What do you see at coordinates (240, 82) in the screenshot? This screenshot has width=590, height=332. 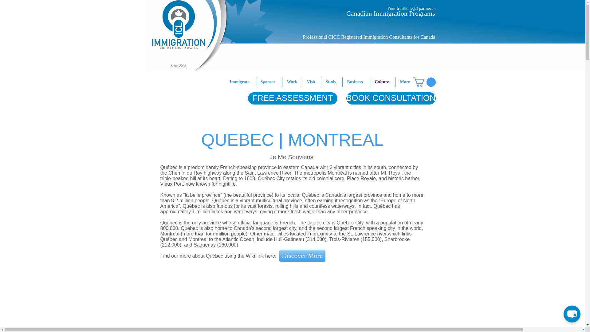 I see `Immigrate` at bounding box center [240, 82].